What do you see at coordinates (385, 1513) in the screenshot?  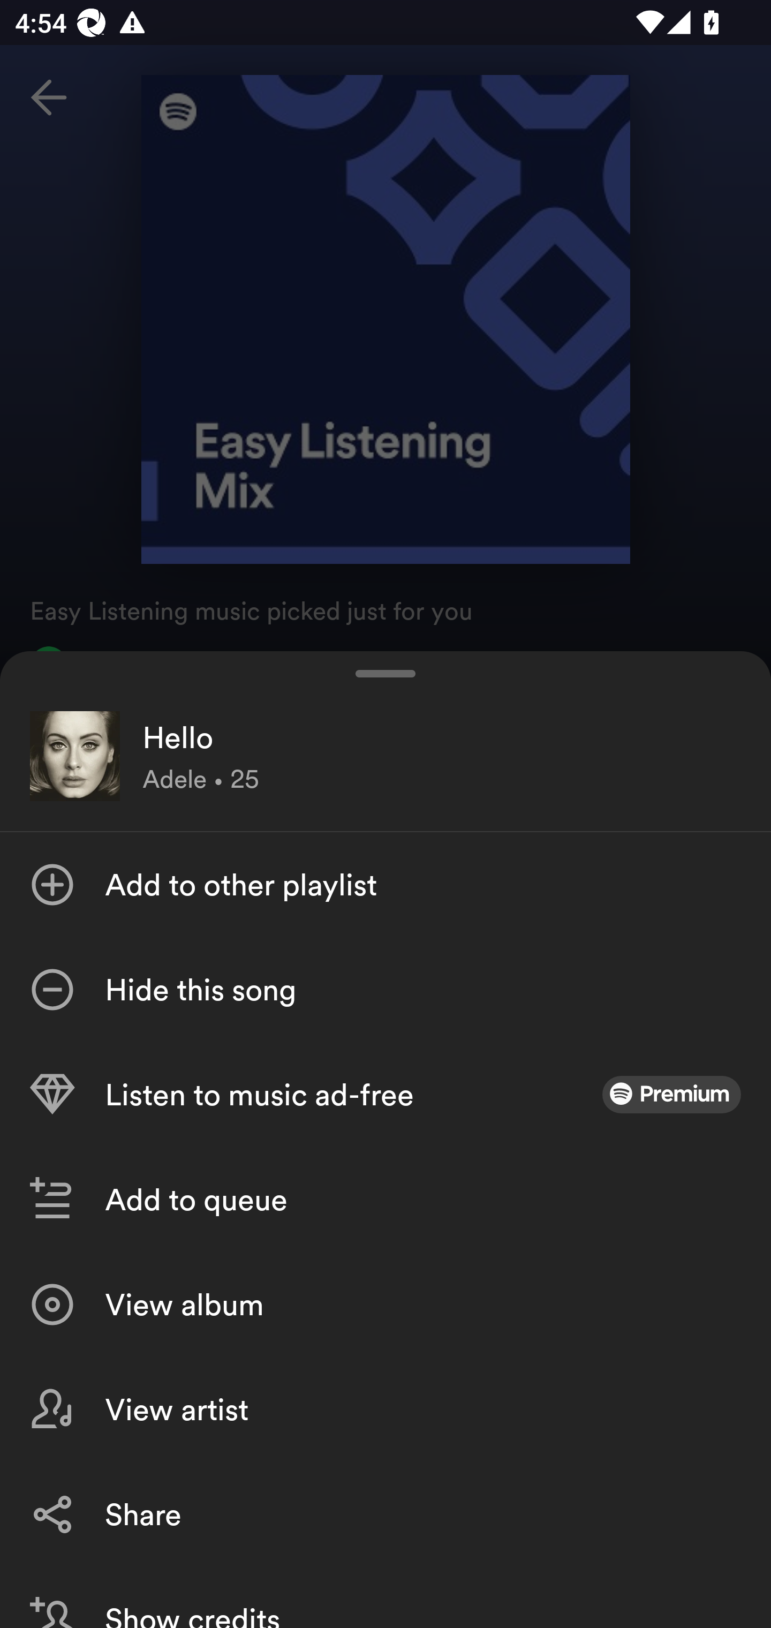 I see `Share` at bounding box center [385, 1513].